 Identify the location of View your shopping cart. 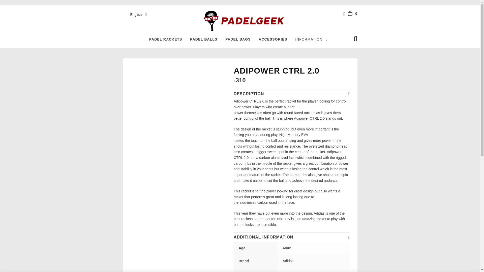
(352, 14).